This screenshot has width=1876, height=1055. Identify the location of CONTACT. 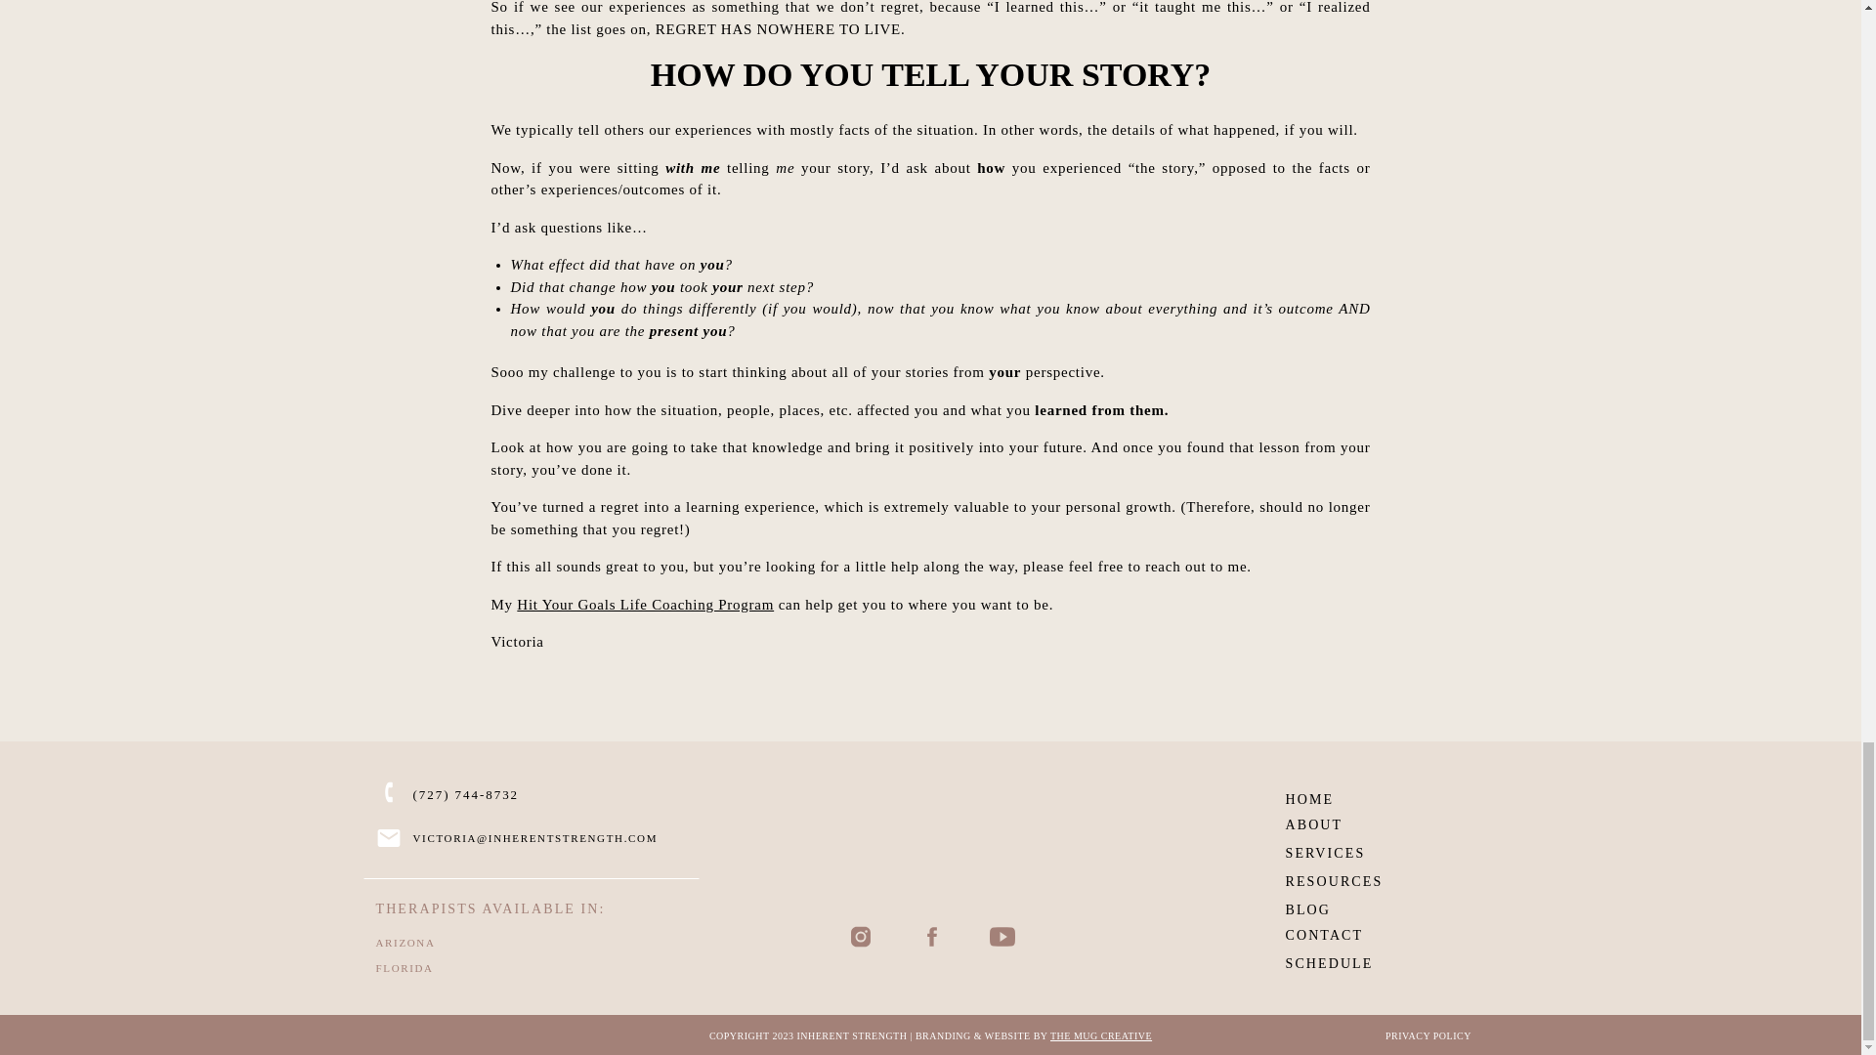
(1333, 932).